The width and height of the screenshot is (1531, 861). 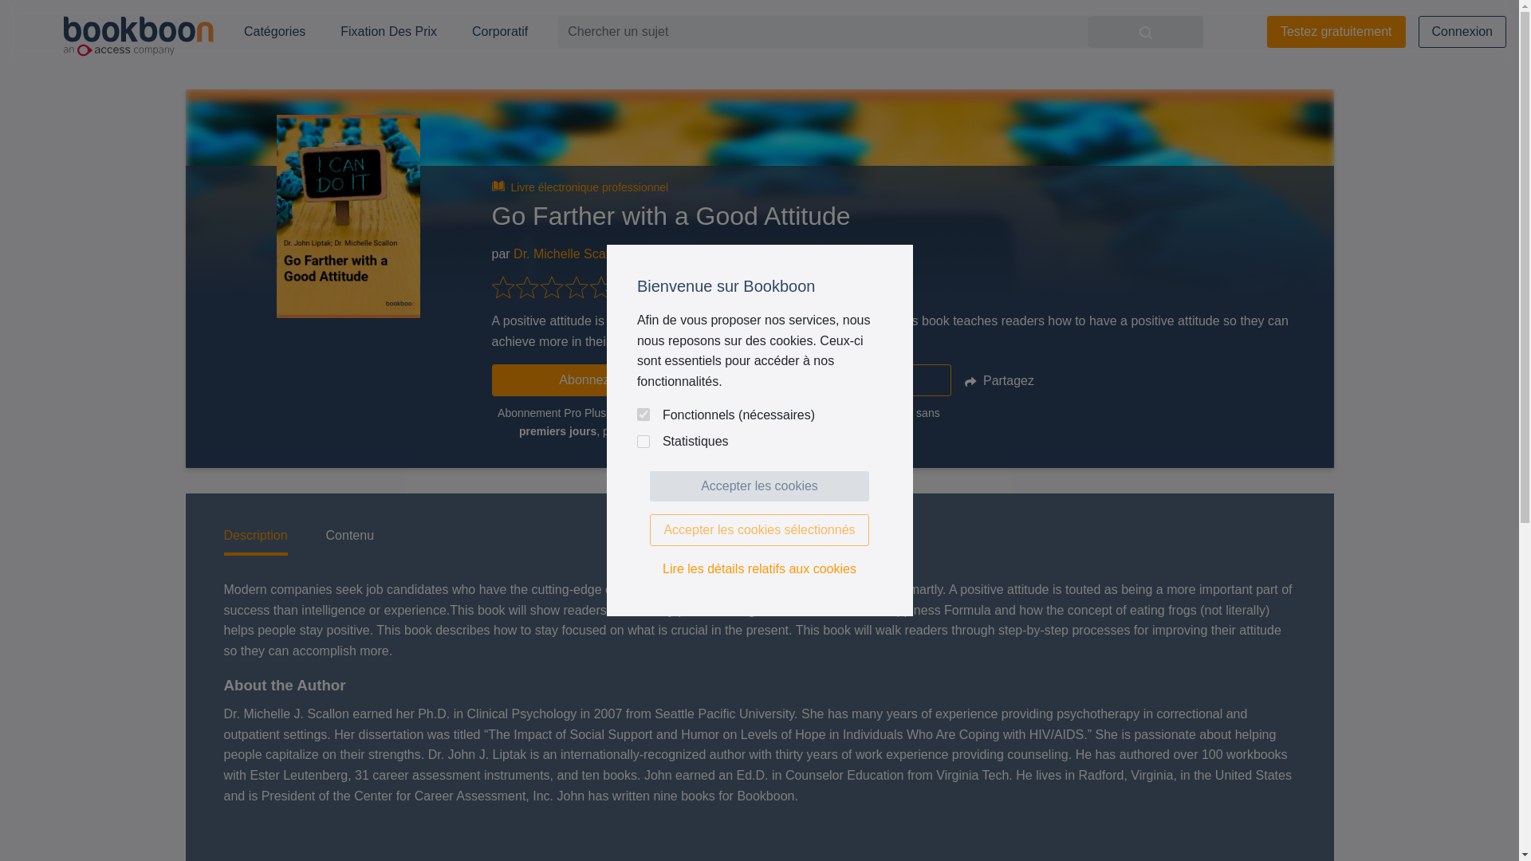 I want to click on STATISTICAL, so click(x=643, y=442).